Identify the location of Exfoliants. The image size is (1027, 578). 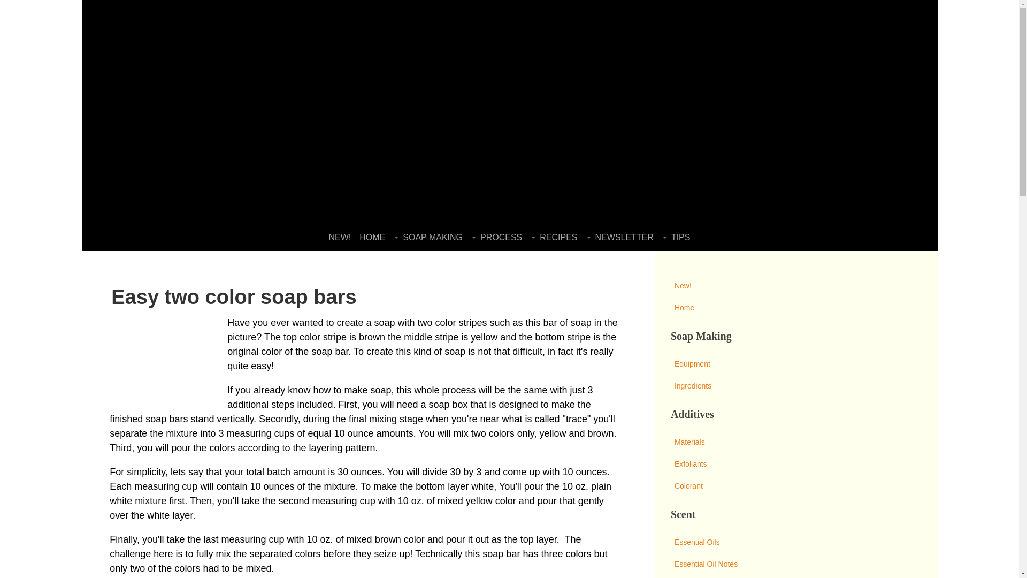
(796, 463).